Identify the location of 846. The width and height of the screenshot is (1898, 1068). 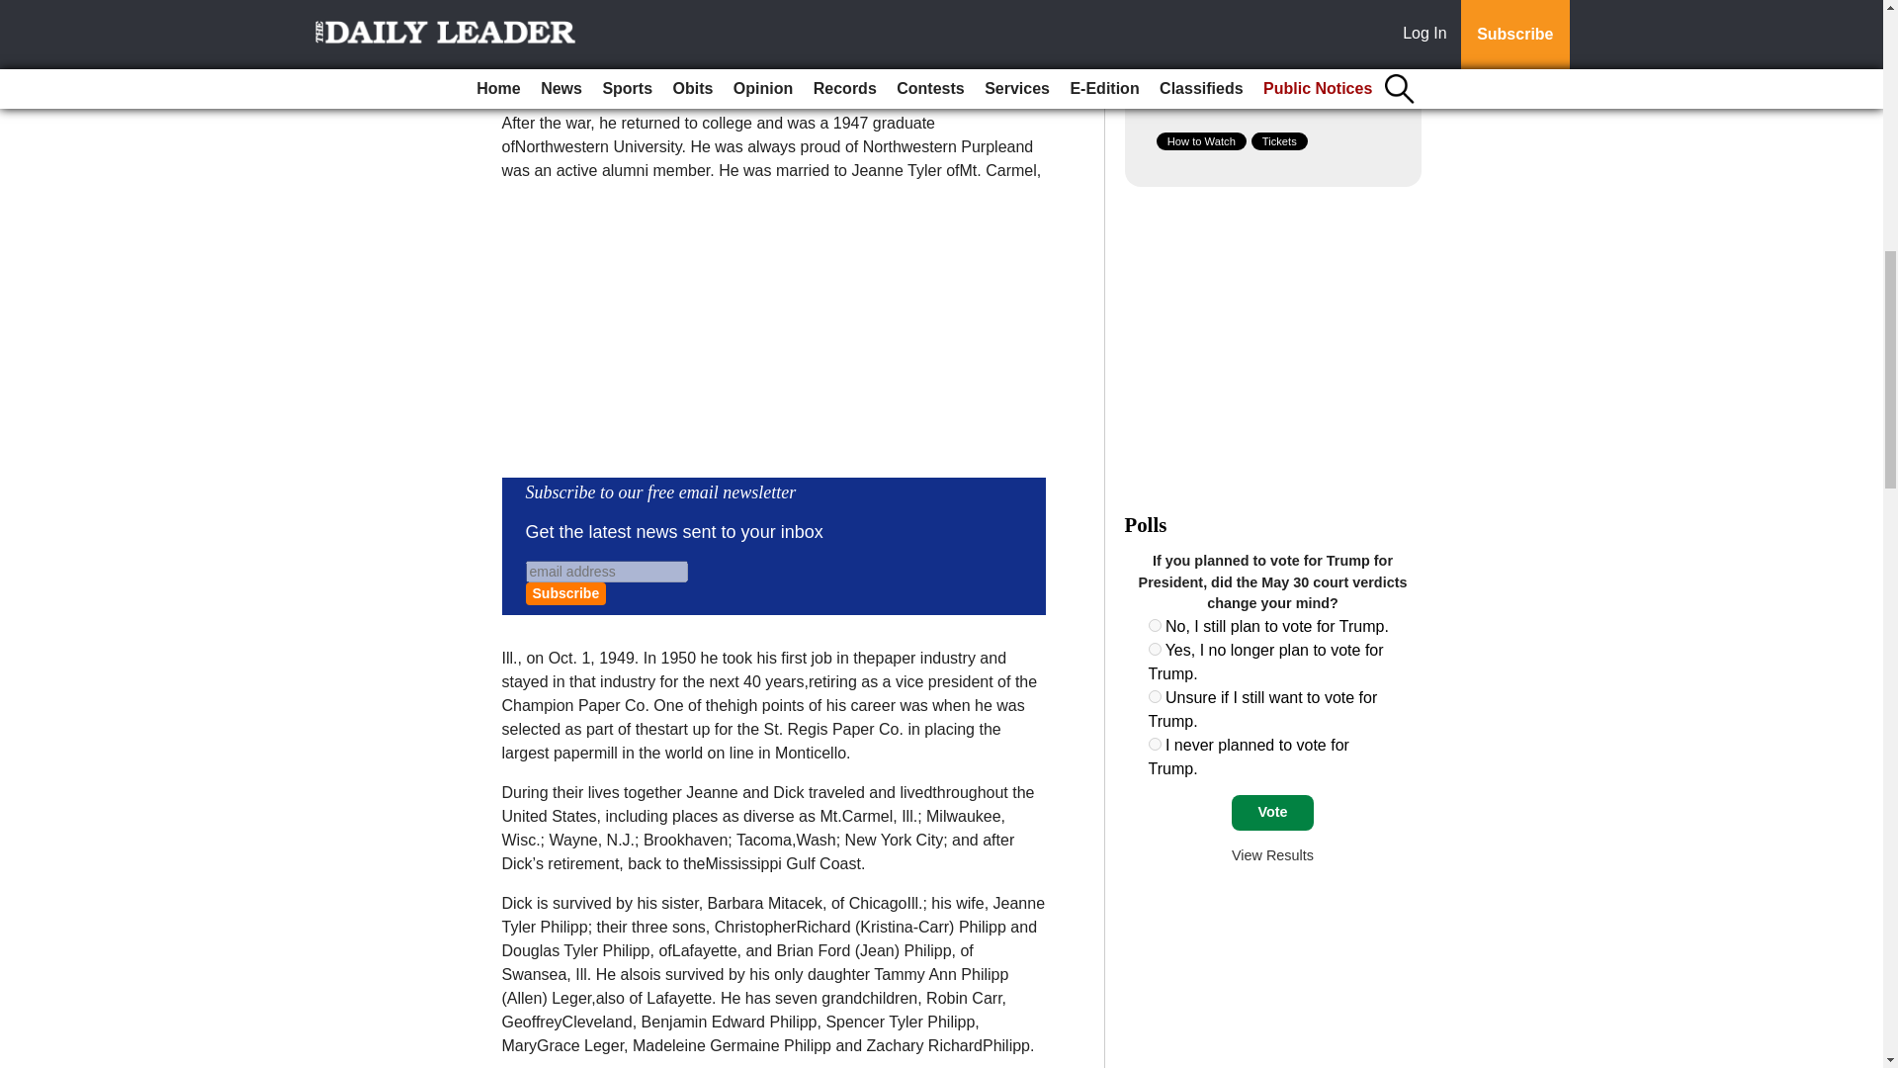
(1155, 625).